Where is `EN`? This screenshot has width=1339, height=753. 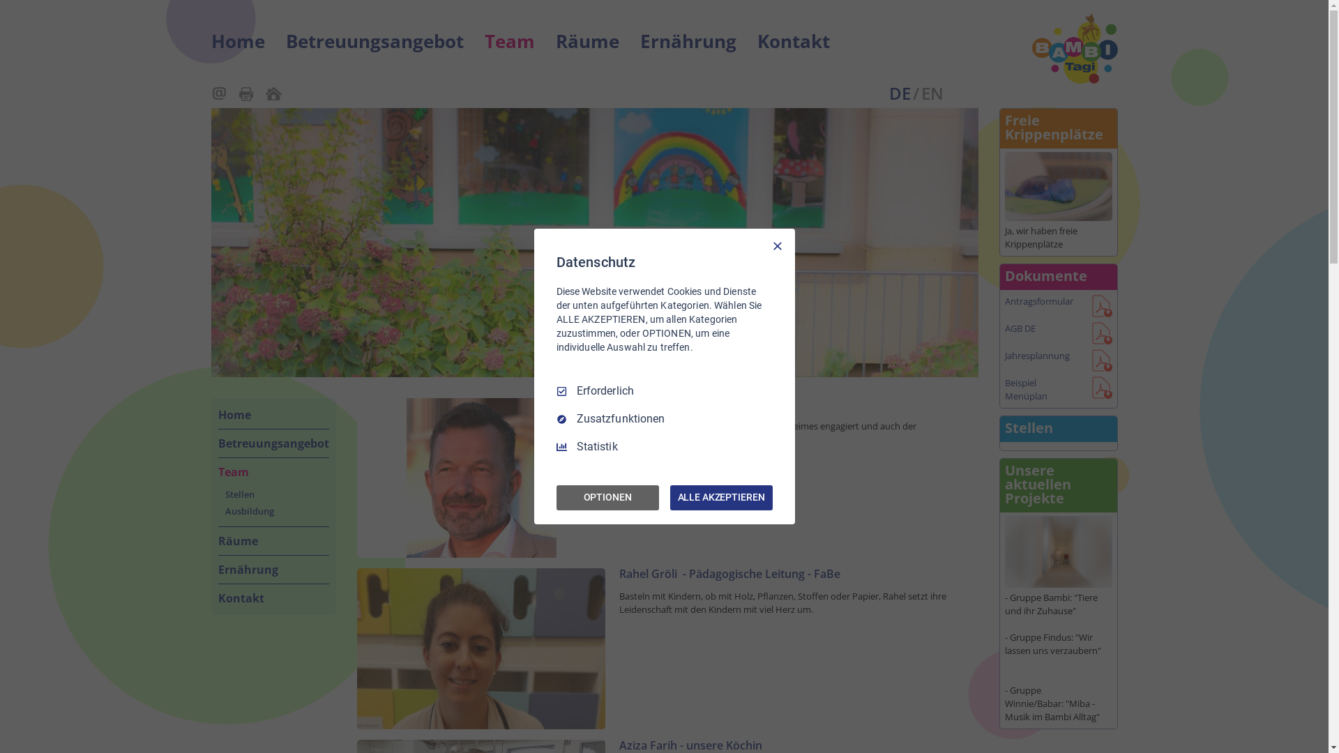
EN is located at coordinates (932, 93).